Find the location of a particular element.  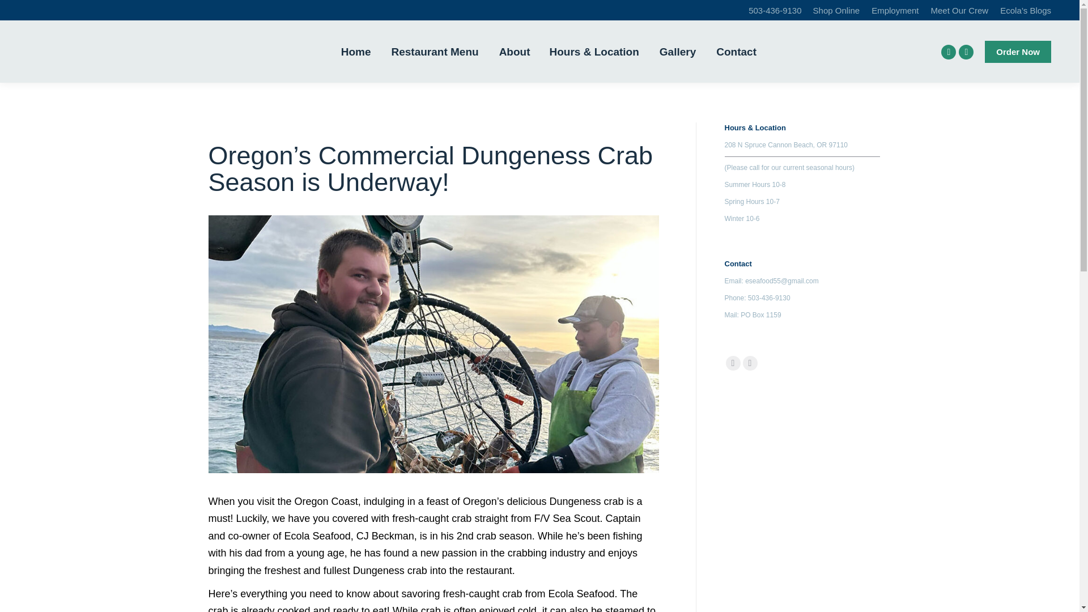

503-436-9130 is located at coordinates (774, 10).